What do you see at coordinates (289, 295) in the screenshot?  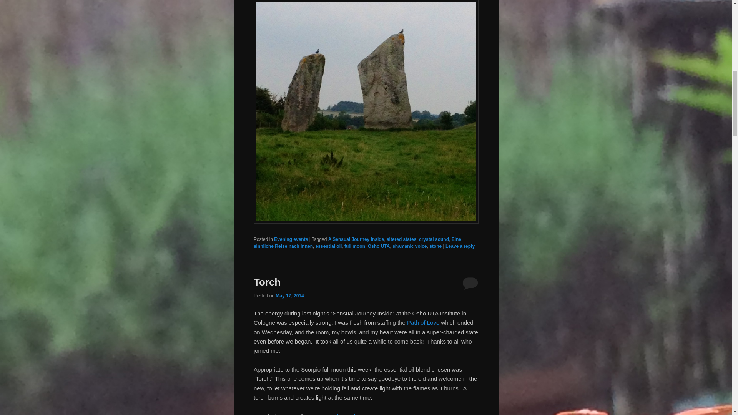 I see `21:04` at bounding box center [289, 295].